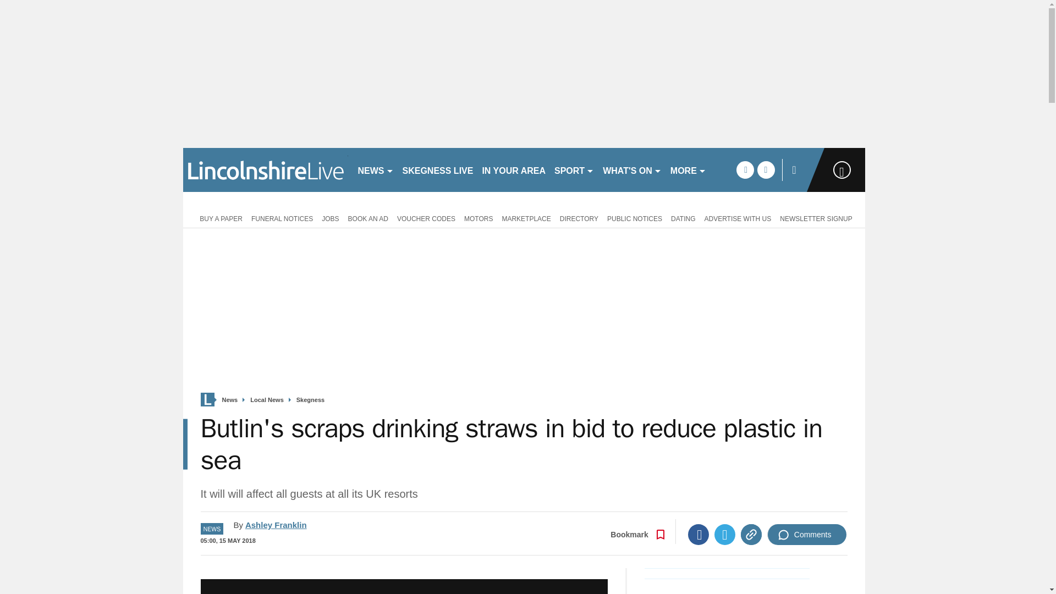  Describe the element at coordinates (574, 169) in the screenshot. I see `SPORT` at that location.